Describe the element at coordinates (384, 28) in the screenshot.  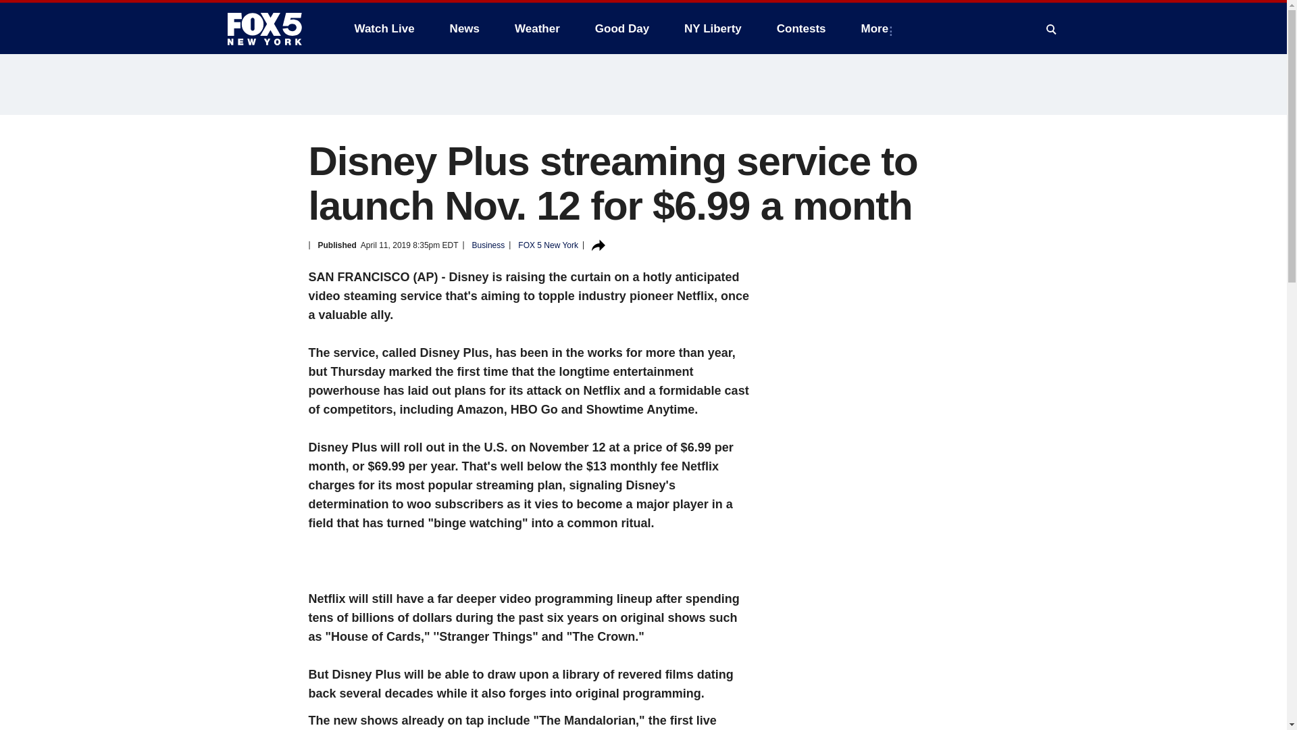
I see `Watch Live` at that location.